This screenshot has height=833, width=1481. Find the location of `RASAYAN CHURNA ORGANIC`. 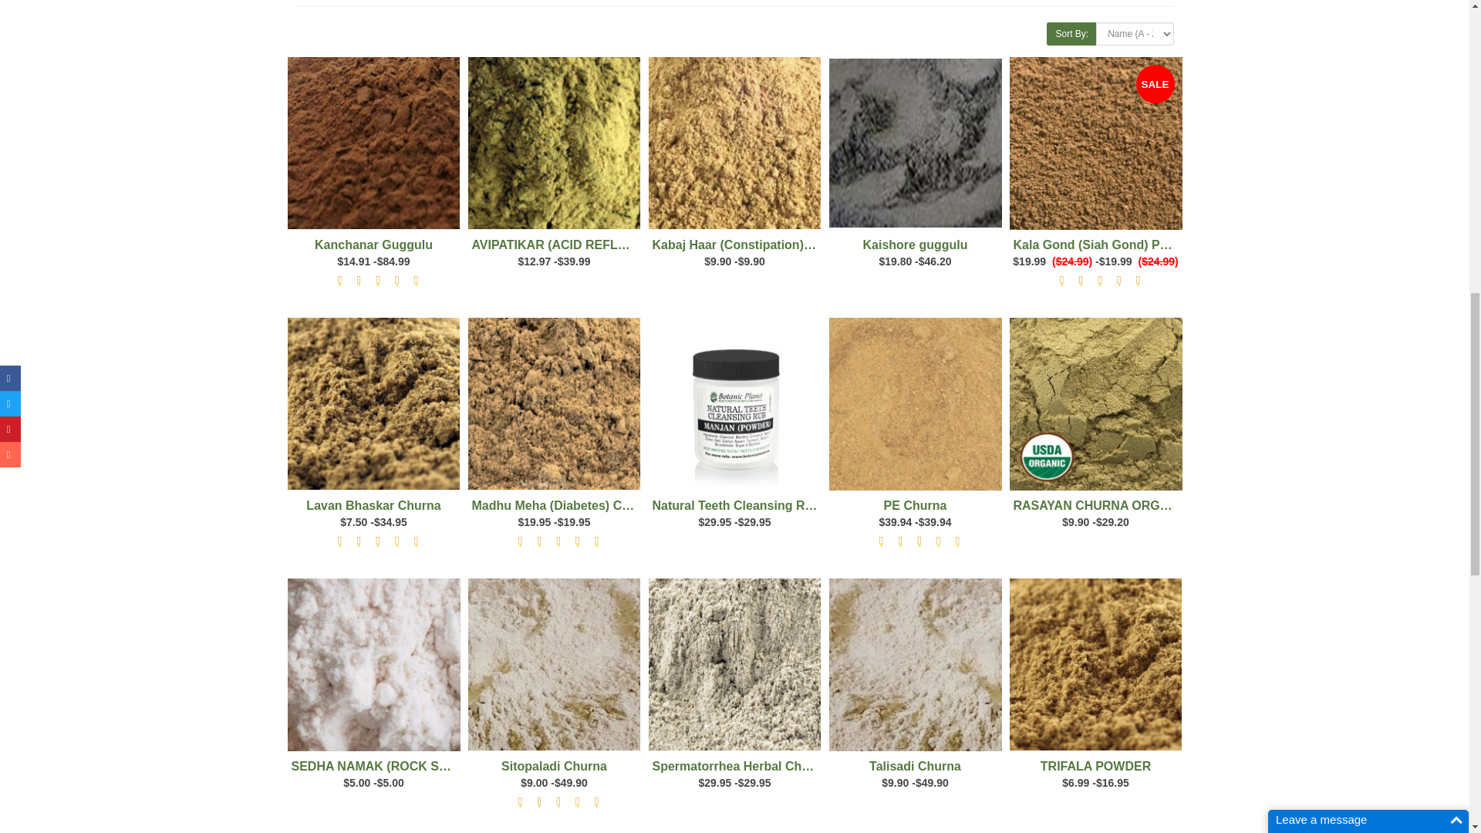

RASAYAN CHURNA ORGANIC is located at coordinates (1095, 404).